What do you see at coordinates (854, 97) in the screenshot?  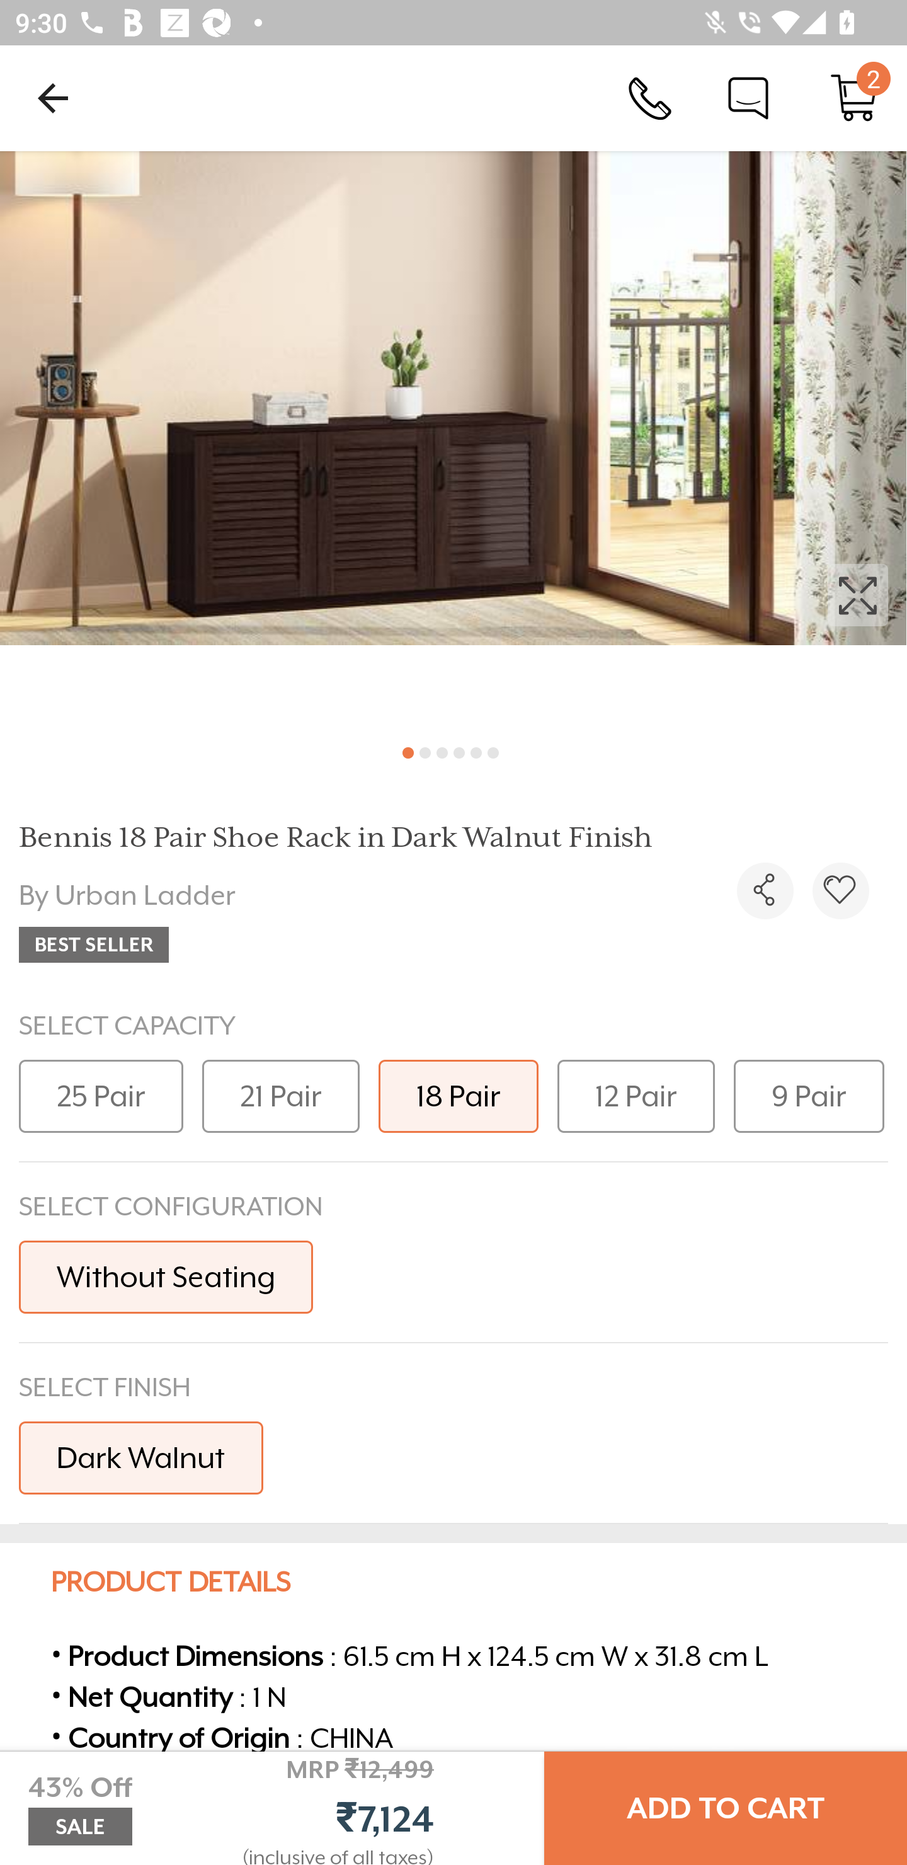 I see `Cart` at bounding box center [854, 97].